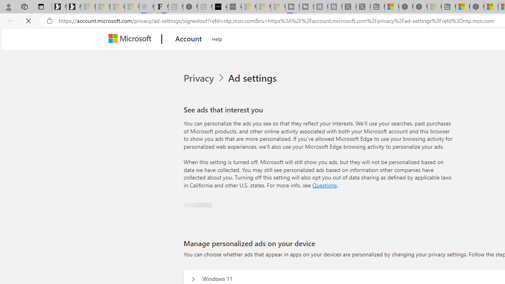 The width and height of the screenshot is (505, 284). Describe the element at coordinates (205, 7) in the screenshot. I see `New tab - Sleeping` at that location.